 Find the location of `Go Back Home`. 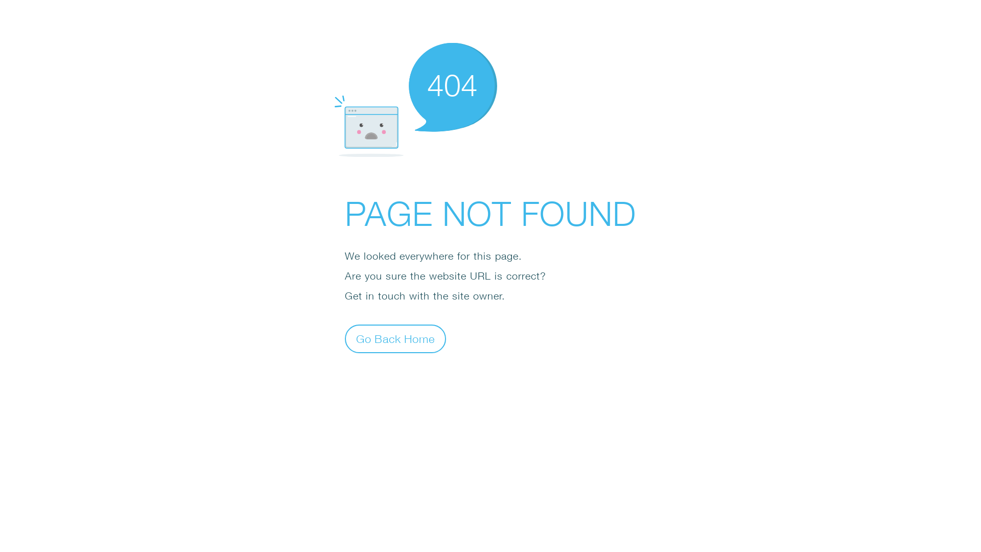

Go Back Home is located at coordinates (395, 338).